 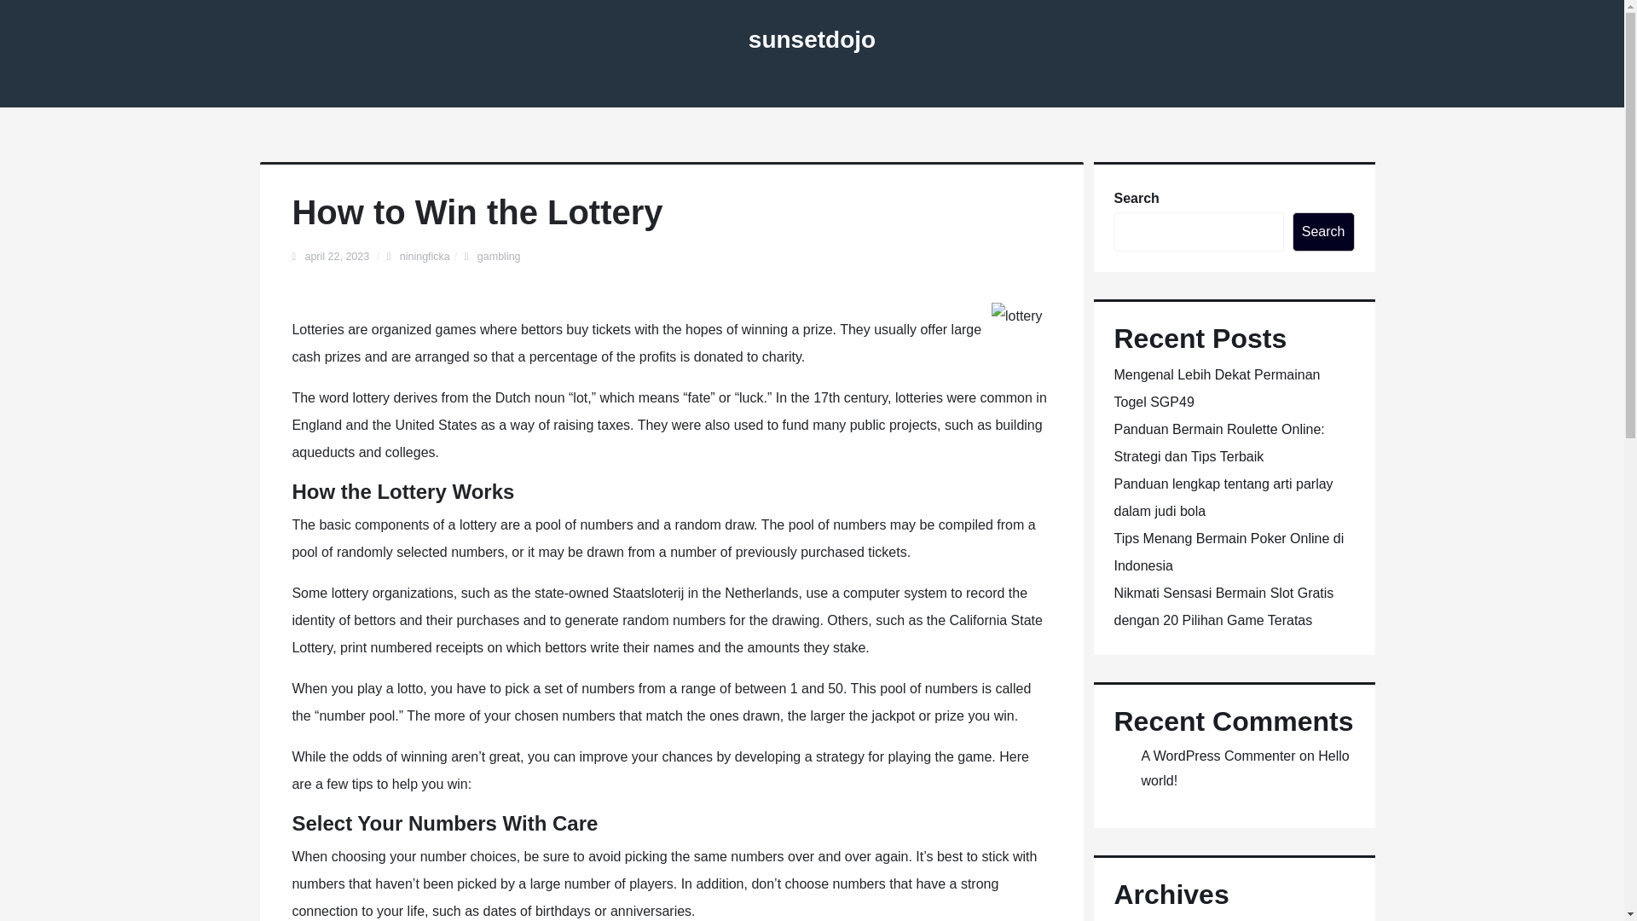 I want to click on Search, so click(x=1323, y=232).